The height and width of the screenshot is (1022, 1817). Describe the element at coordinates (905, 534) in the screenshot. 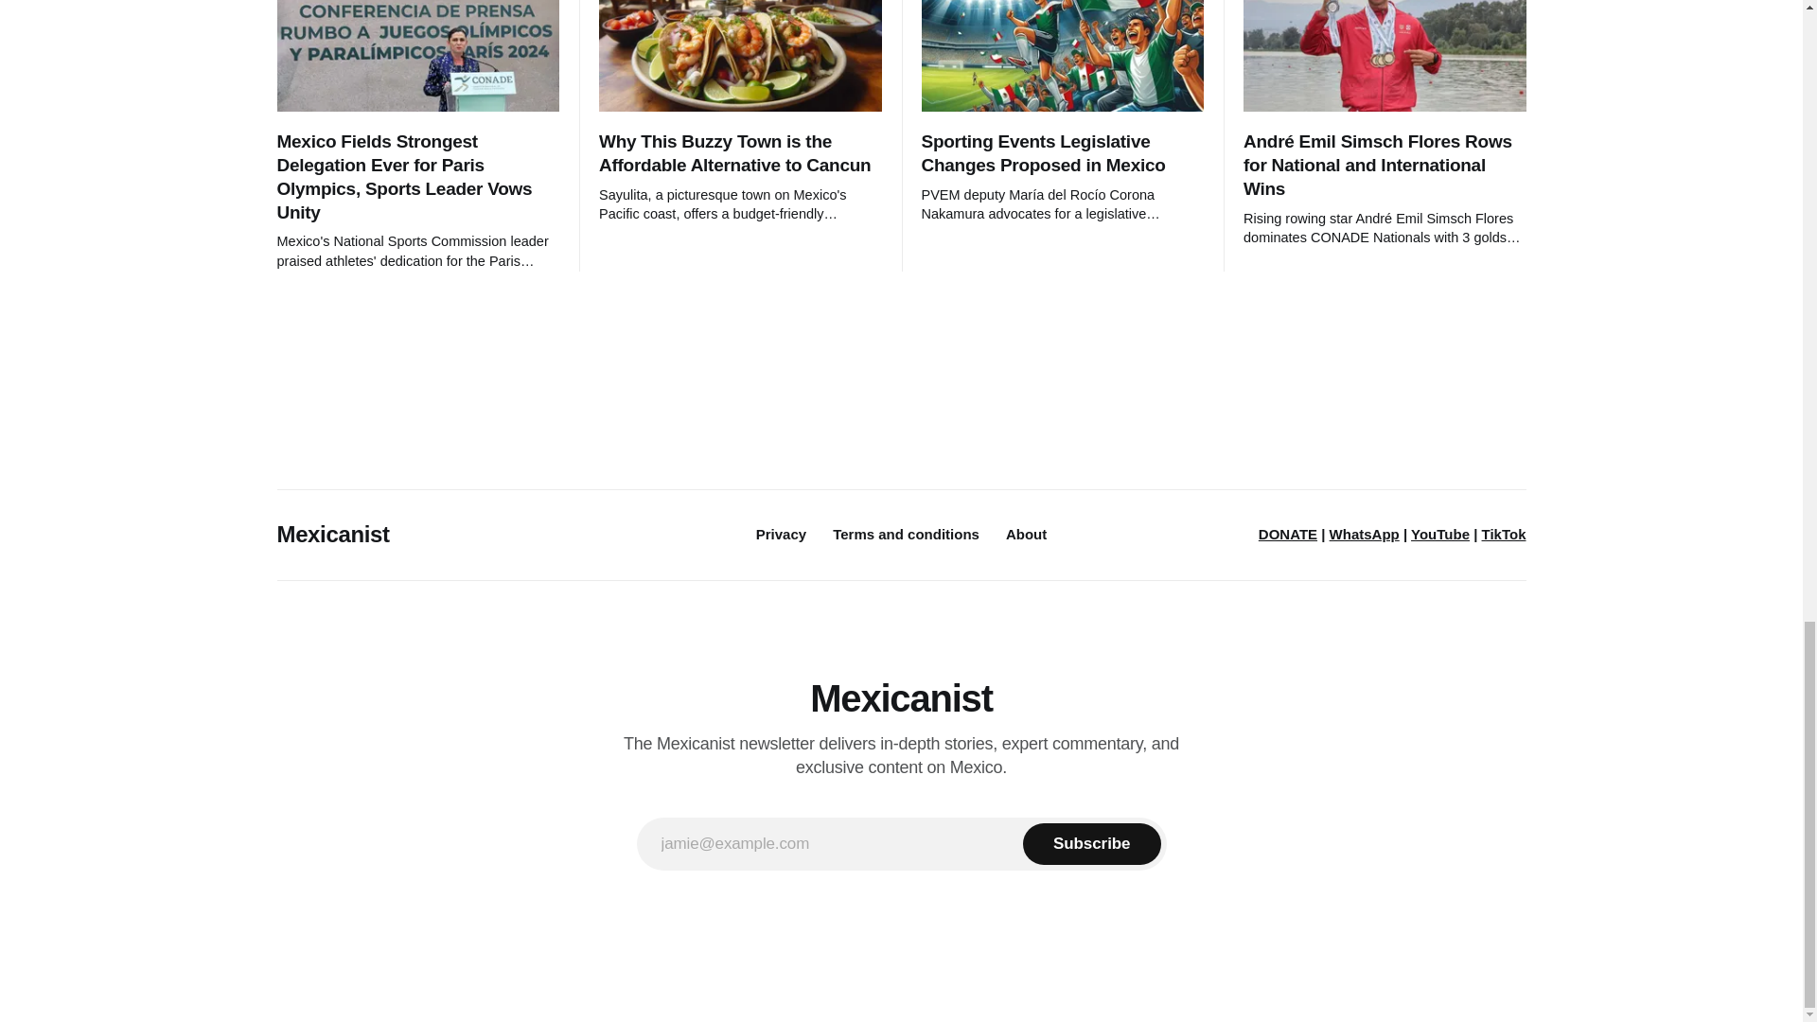

I see `Terms and conditions` at that location.